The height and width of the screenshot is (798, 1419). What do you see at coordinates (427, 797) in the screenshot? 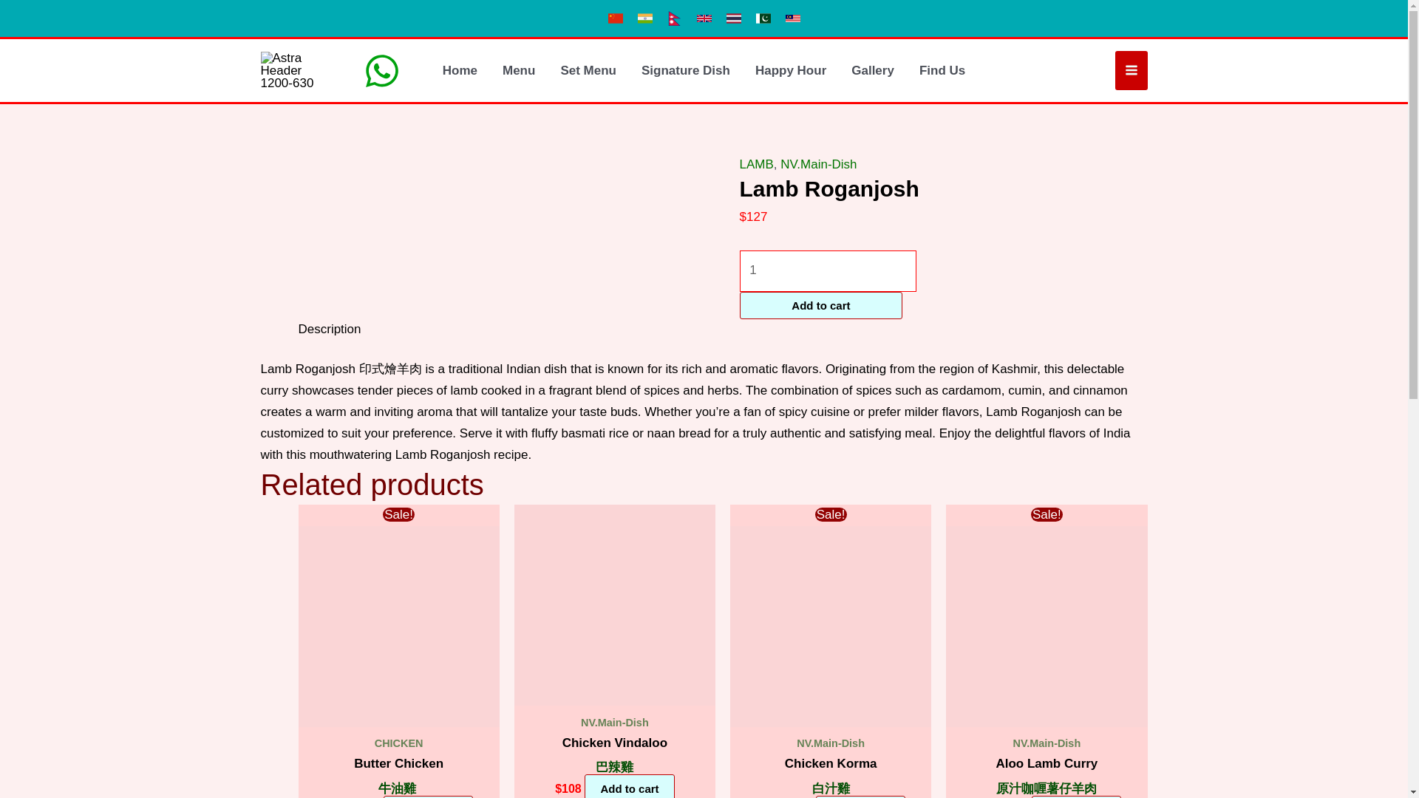
I see `Add to cart` at bounding box center [427, 797].